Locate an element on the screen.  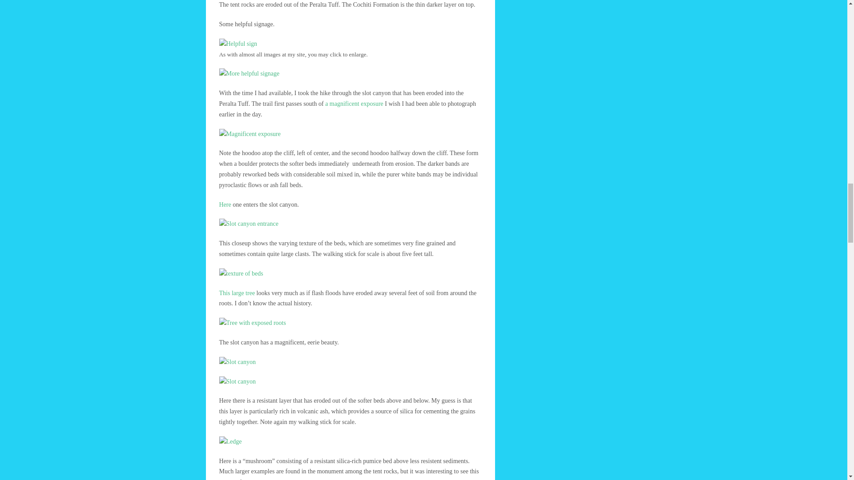
Here is located at coordinates (224, 204).